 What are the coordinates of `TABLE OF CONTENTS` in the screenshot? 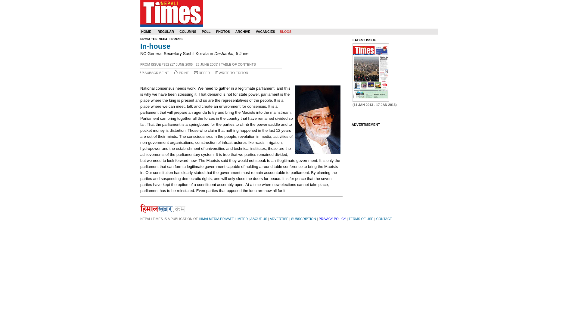 It's located at (238, 64).